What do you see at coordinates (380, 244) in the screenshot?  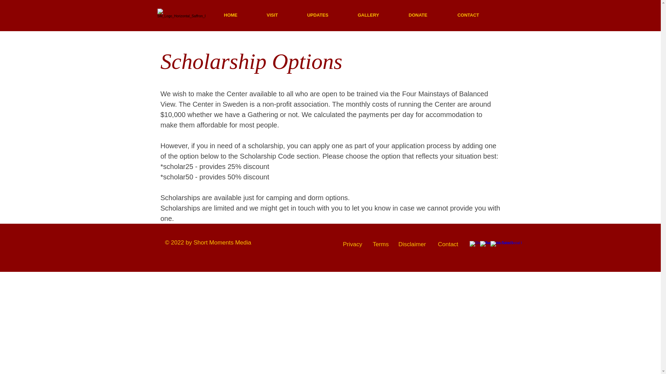 I see `Terms` at bounding box center [380, 244].